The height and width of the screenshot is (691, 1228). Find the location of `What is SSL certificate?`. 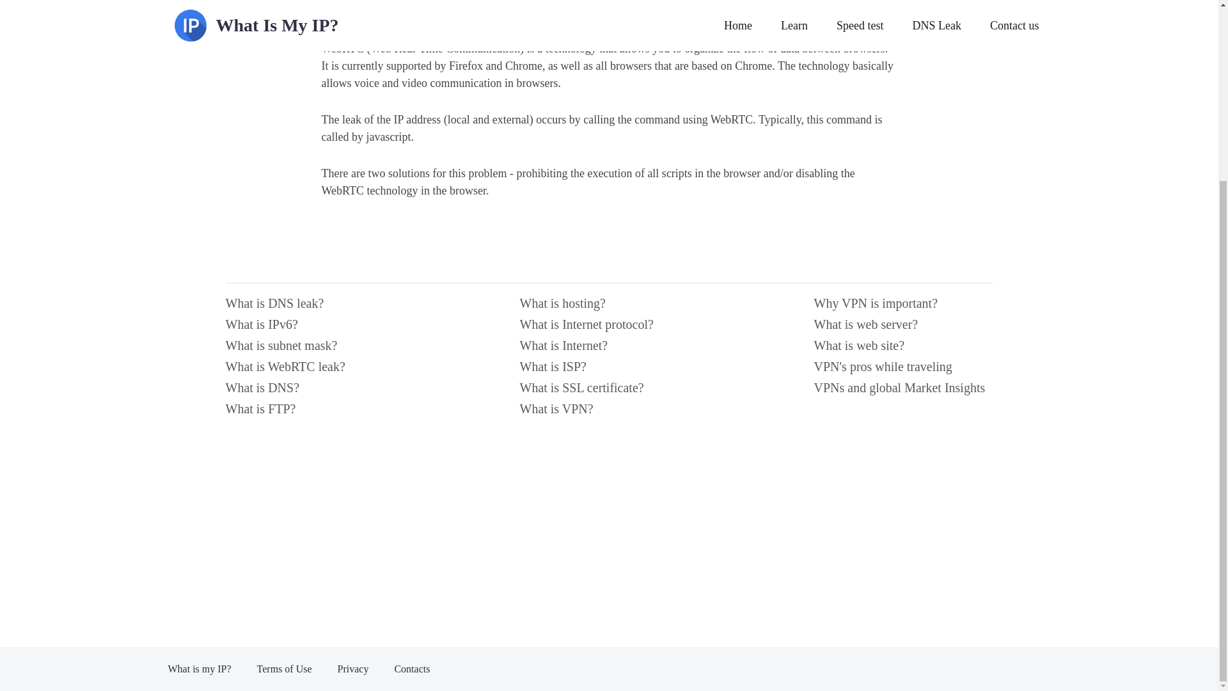

What is SSL certificate? is located at coordinates (609, 391).